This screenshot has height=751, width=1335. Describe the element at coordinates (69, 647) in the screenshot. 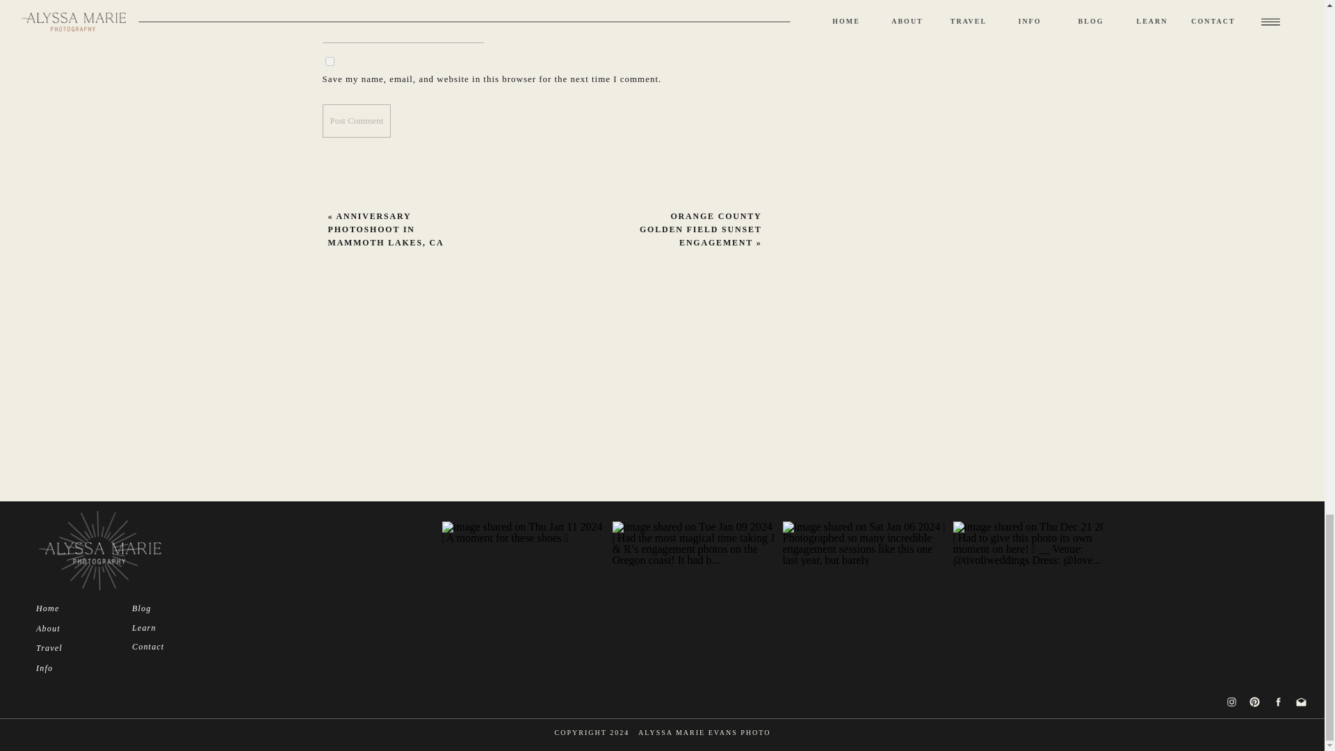

I see `Travel` at that location.